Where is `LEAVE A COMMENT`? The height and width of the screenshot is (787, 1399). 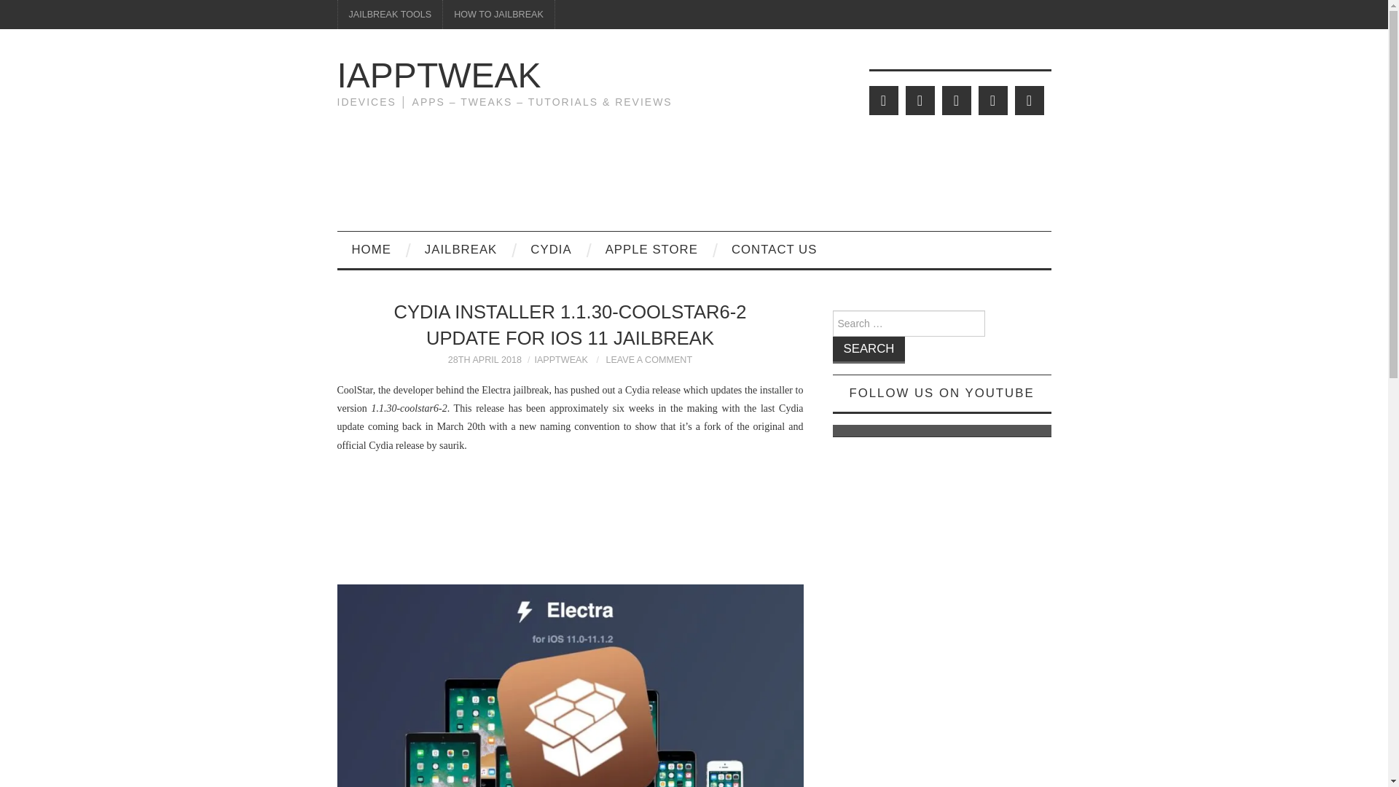
LEAVE A COMMENT is located at coordinates (648, 360).